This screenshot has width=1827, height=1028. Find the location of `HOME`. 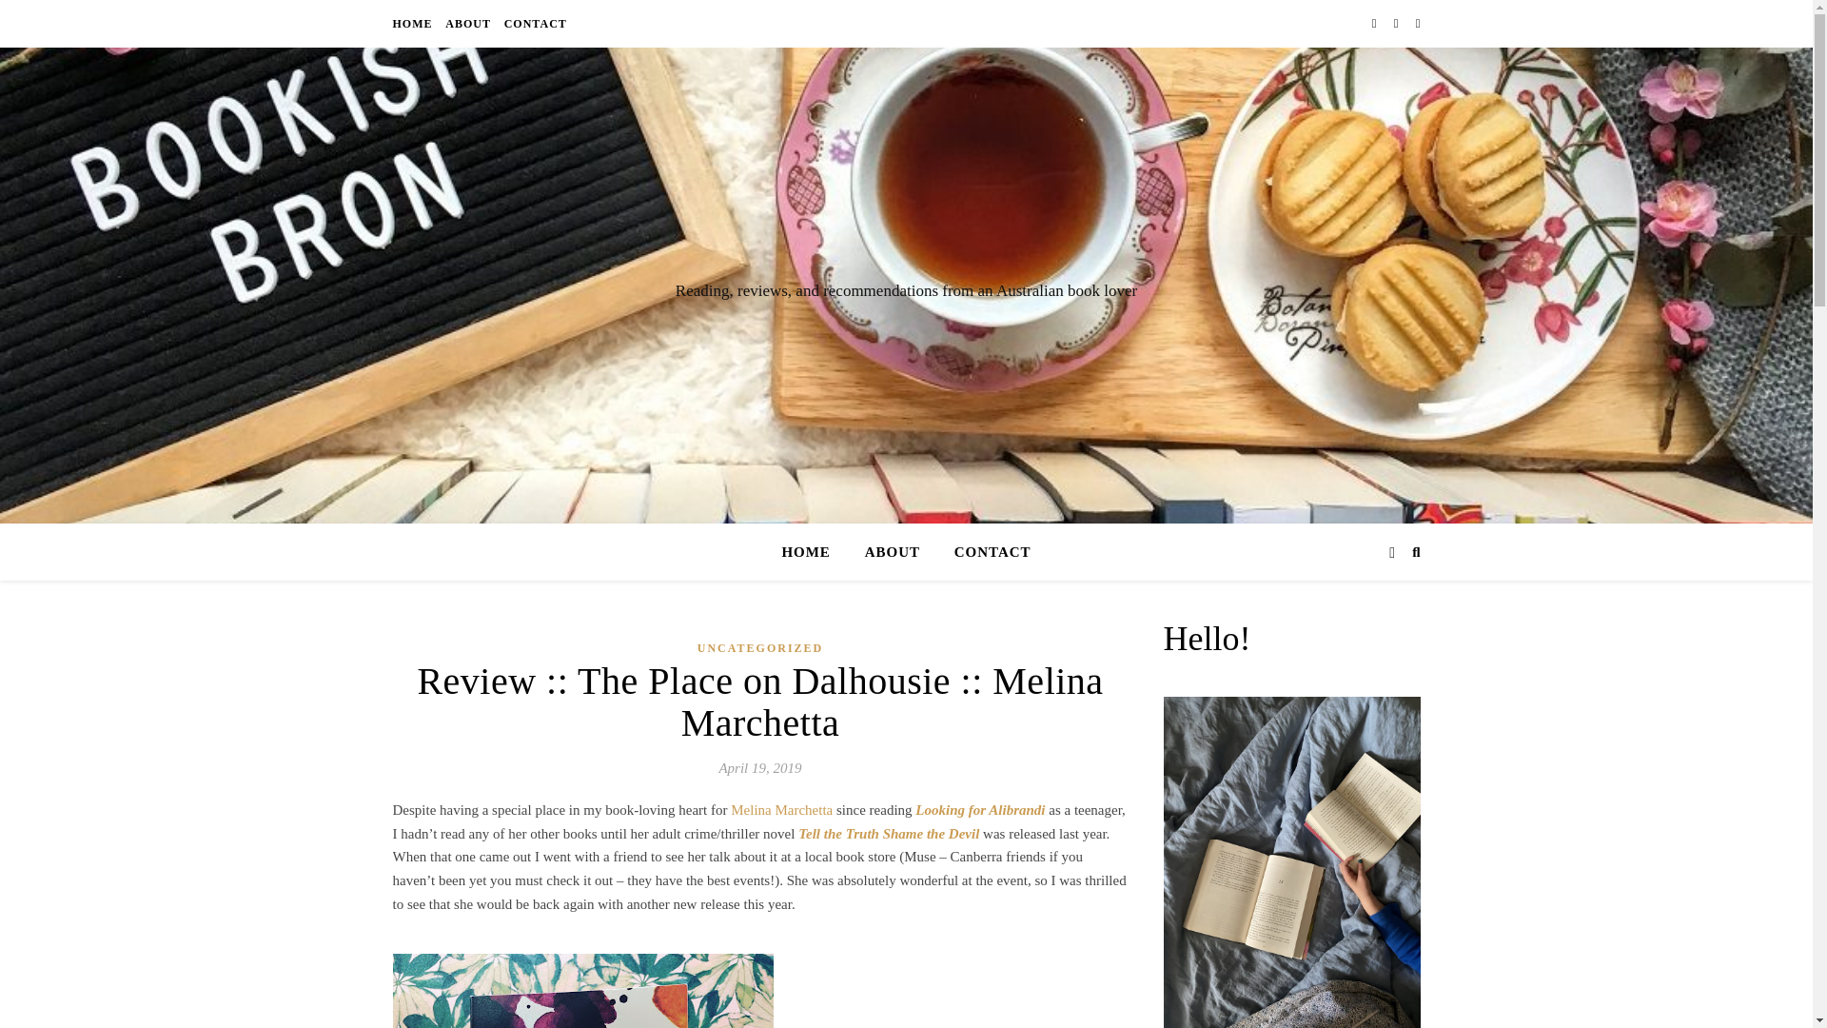

HOME is located at coordinates (414, 23).